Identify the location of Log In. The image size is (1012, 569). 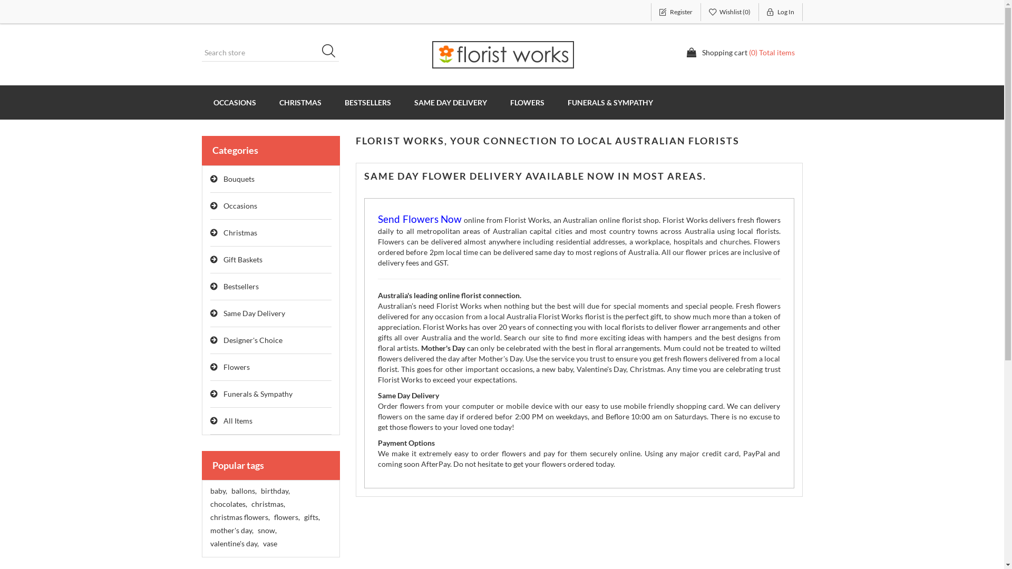
(781, 12).